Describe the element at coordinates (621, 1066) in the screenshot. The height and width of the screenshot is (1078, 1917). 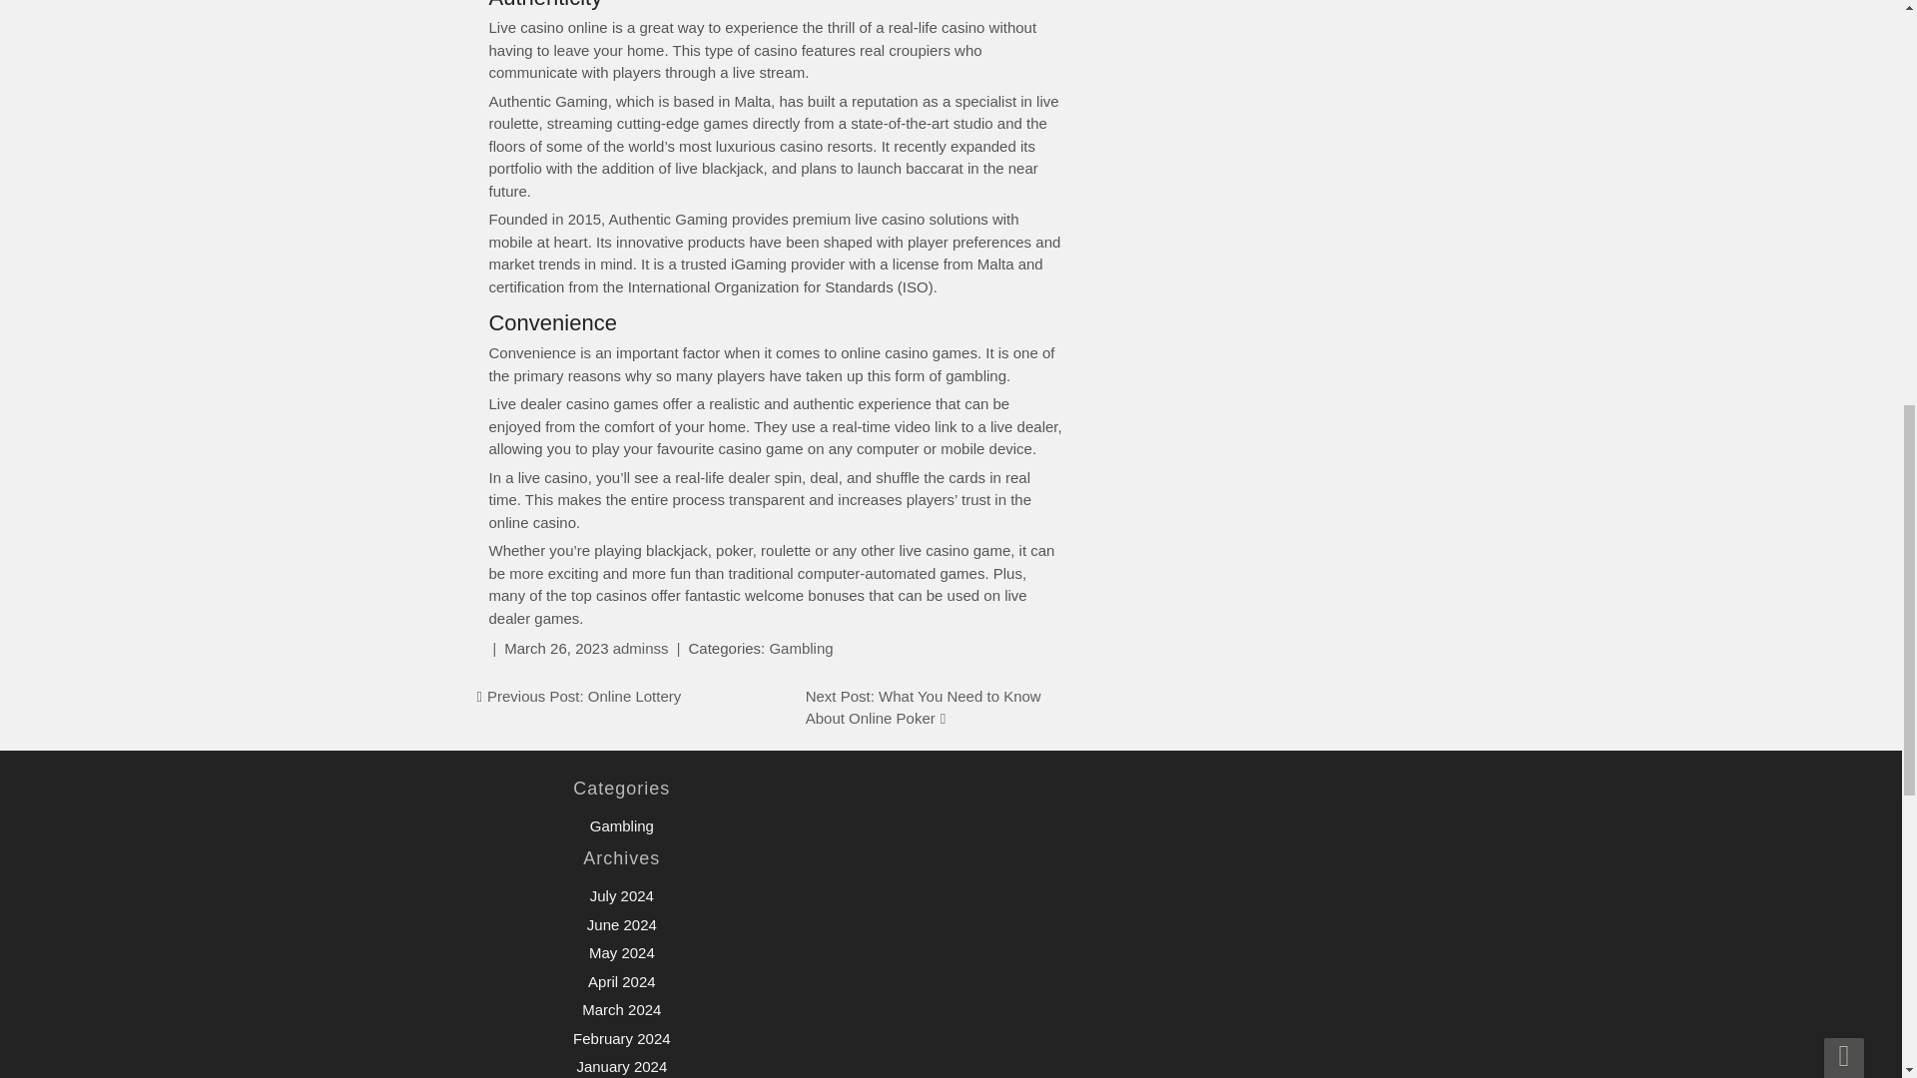
I see `January 2024` at that location.